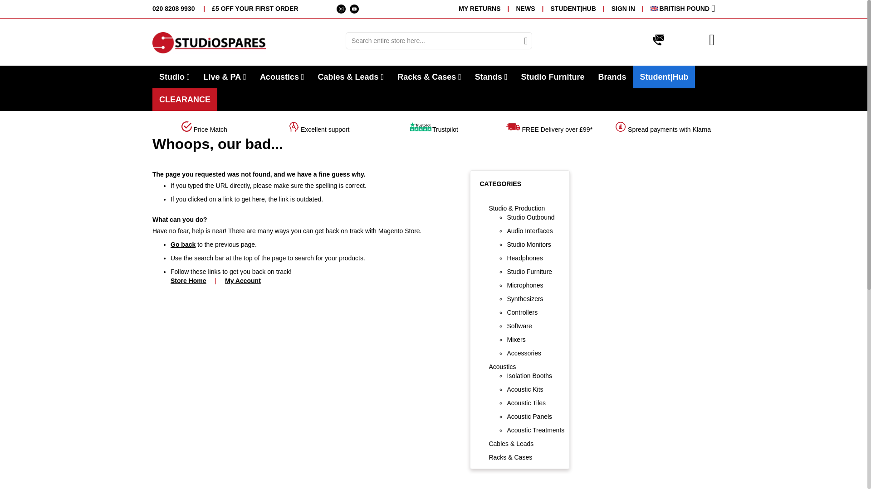 Image resolution: width=871 pixels, height=489 pixels. Describe the element at coordinates (245, 43) in the screenshot. I see `Studiospares` at that location.